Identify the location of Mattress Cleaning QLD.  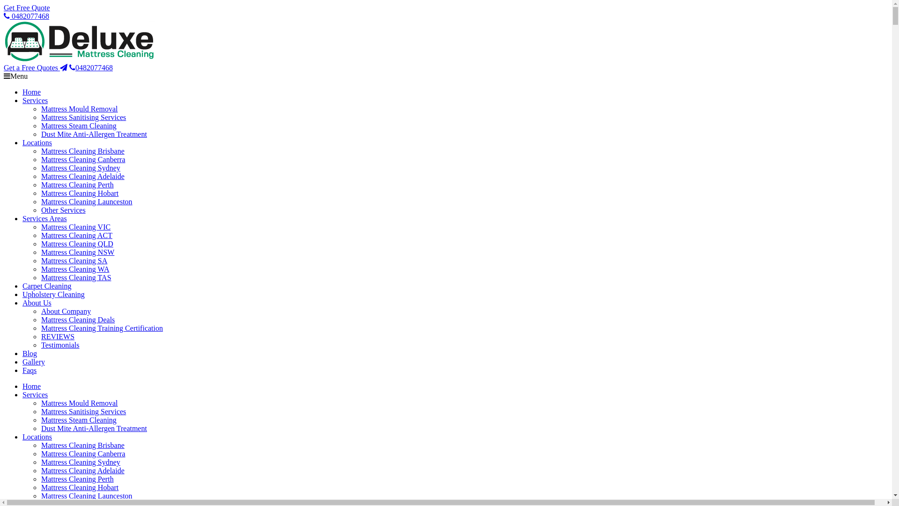
(77, 244).